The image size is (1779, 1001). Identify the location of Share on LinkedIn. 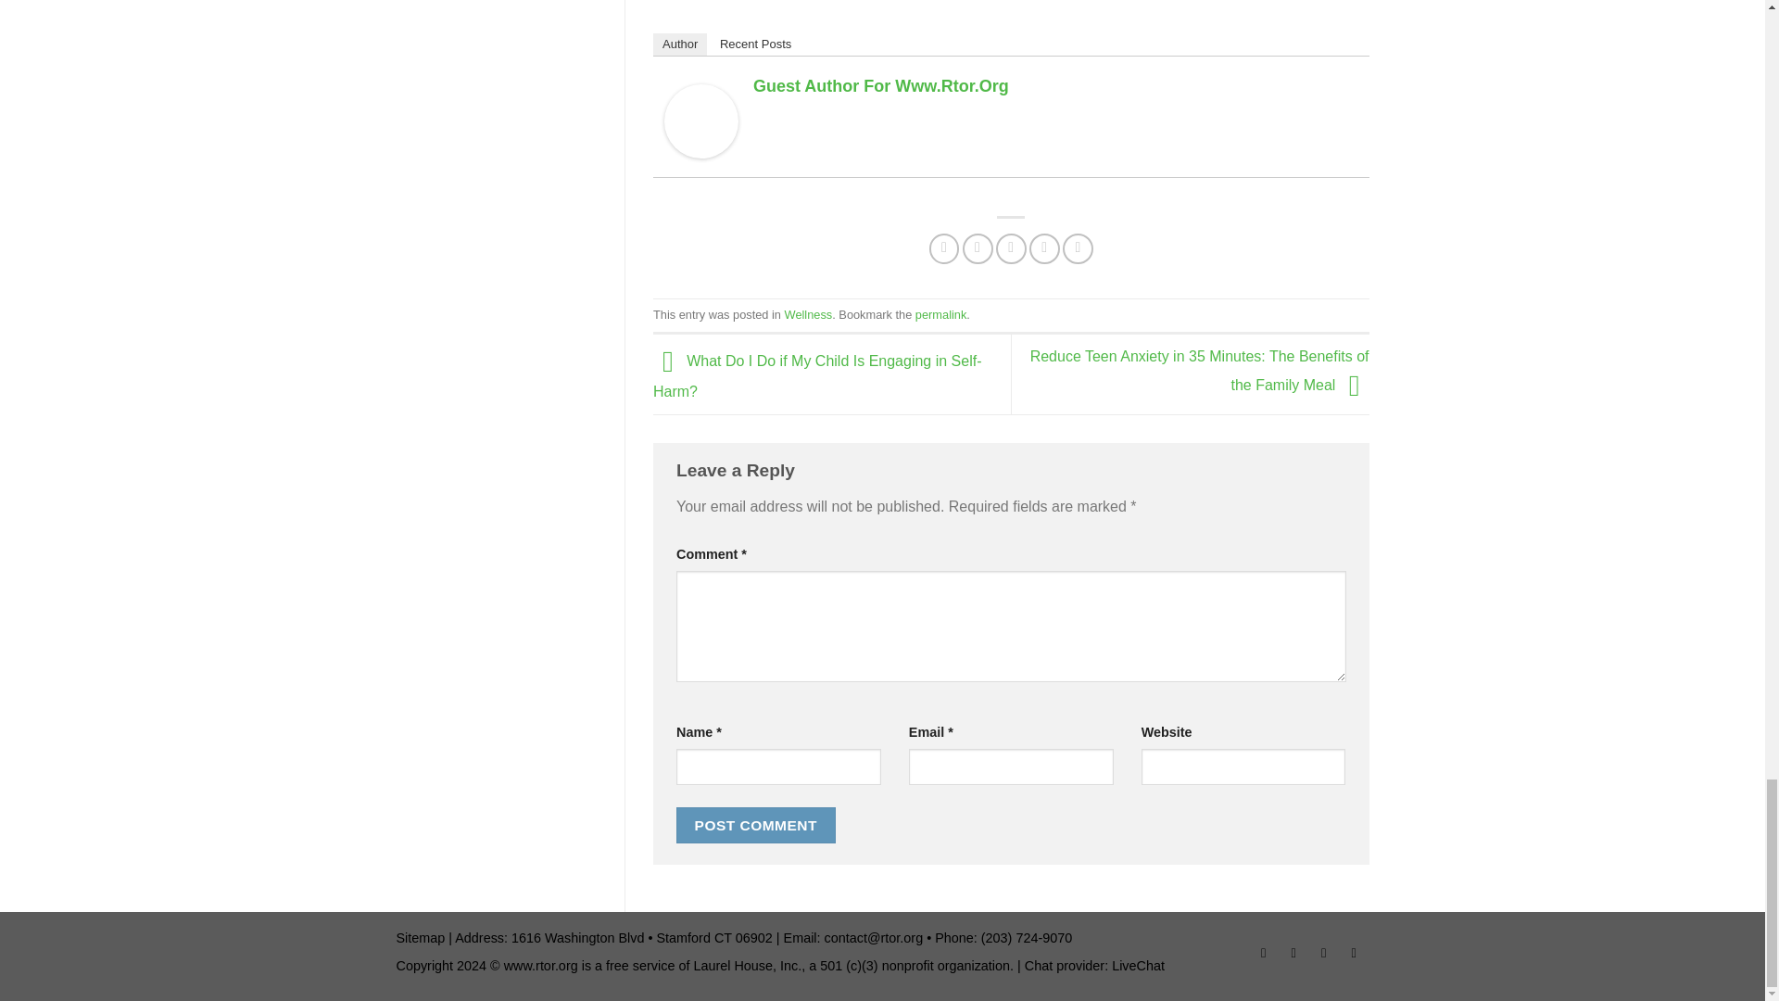
(1078, 248).